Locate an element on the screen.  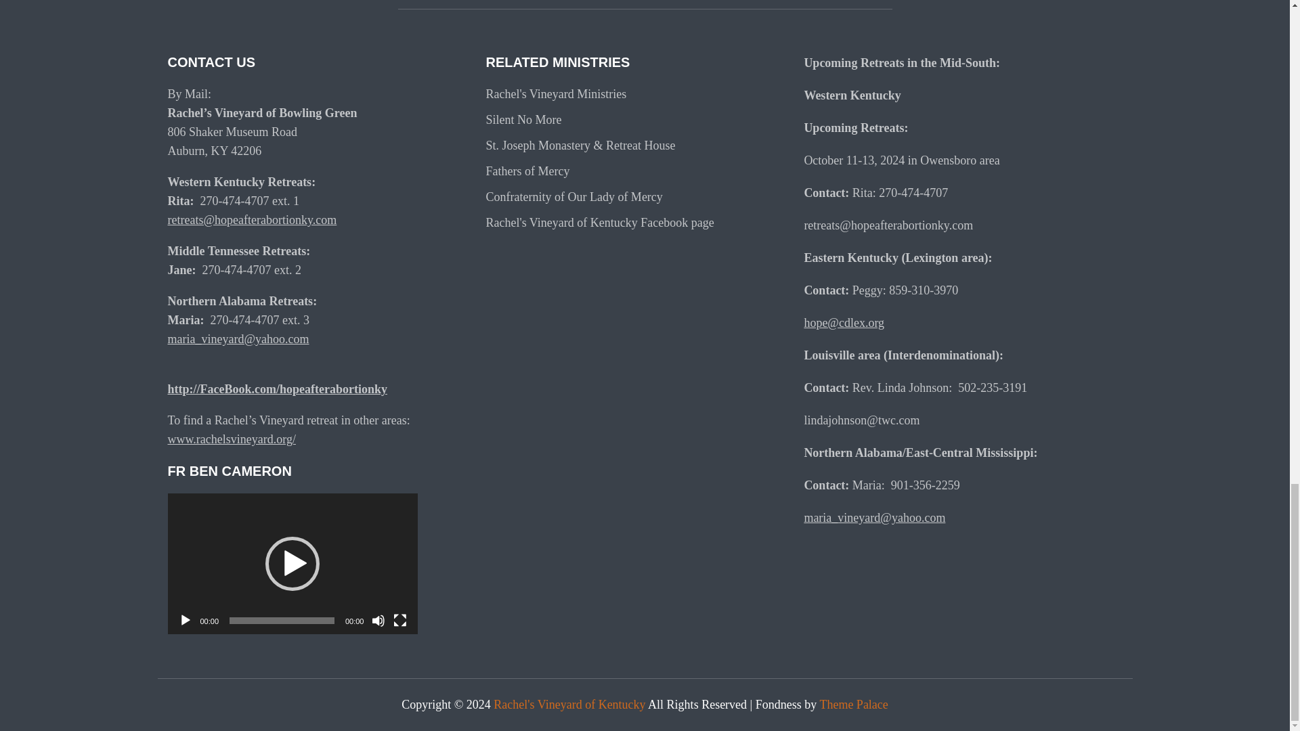
Silent No More Awareness Campaign is located at coordinates (523, 119).